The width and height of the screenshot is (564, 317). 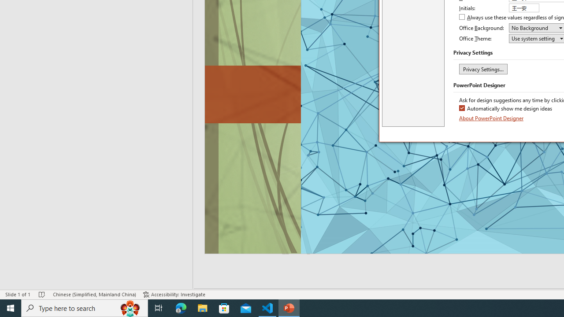 I want to click on Privacy Settings..., so click(x=483, y=69).